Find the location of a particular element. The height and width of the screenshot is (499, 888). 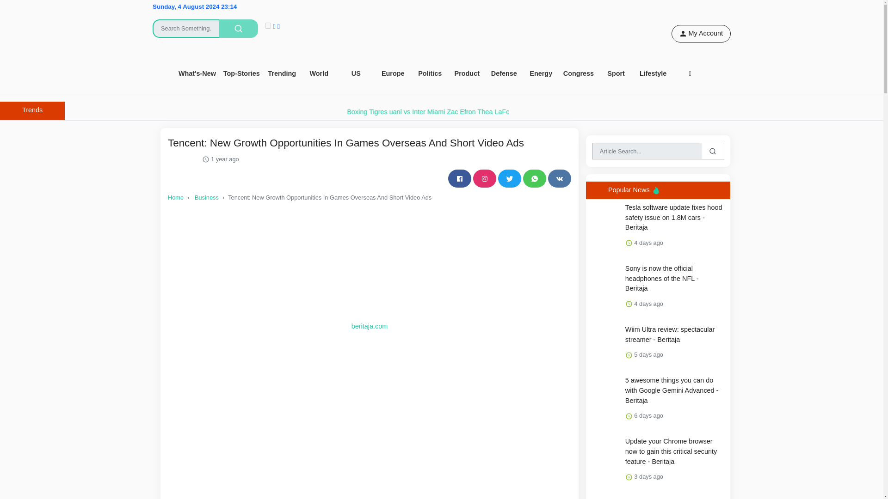

Defense is located at coordinates (504, 74).